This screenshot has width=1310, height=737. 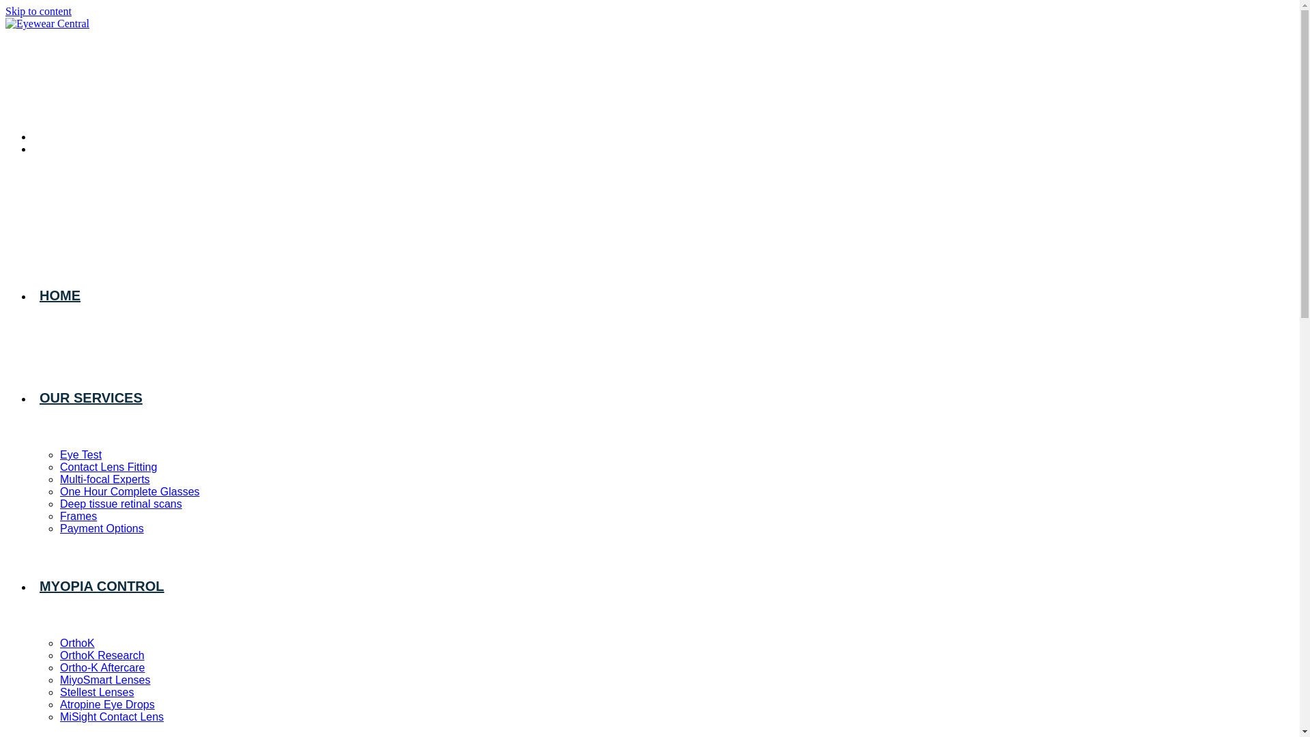 I want to click on OUR SERVICES, so click(x=91, y=398).